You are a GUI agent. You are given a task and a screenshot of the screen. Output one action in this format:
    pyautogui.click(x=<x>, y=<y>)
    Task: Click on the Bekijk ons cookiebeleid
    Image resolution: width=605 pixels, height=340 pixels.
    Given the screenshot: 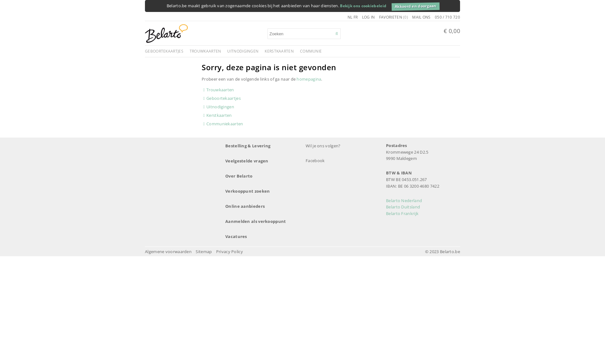 What is the action you would take?
    pyautogui.click(x=364, y=6)
    